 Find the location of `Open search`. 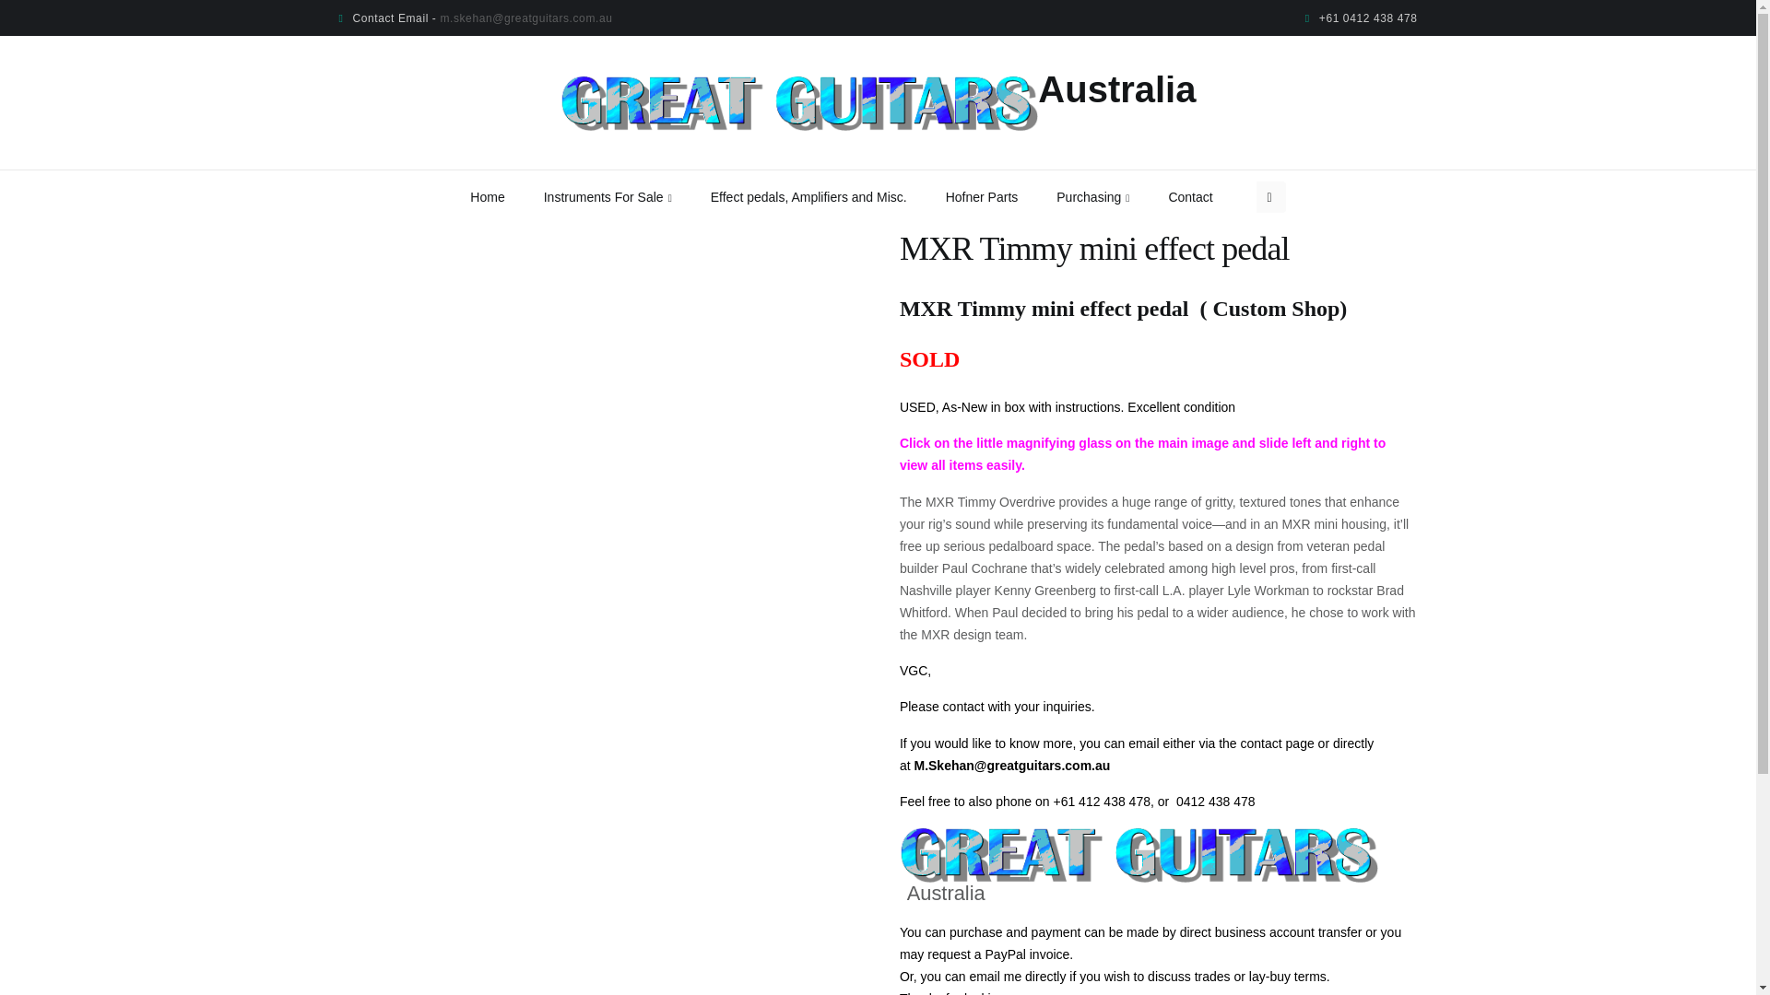

Open search is located at coordinates (1270, 197).